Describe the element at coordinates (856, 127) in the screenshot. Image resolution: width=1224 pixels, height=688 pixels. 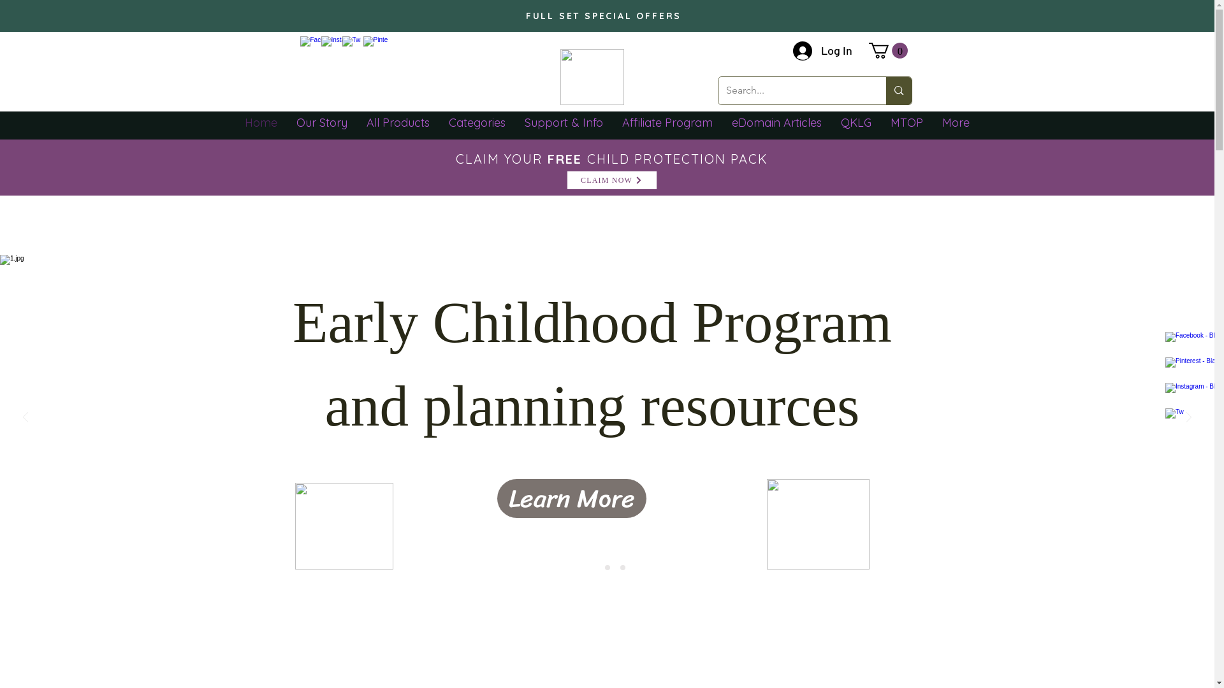
I see `QKLG` at that location.